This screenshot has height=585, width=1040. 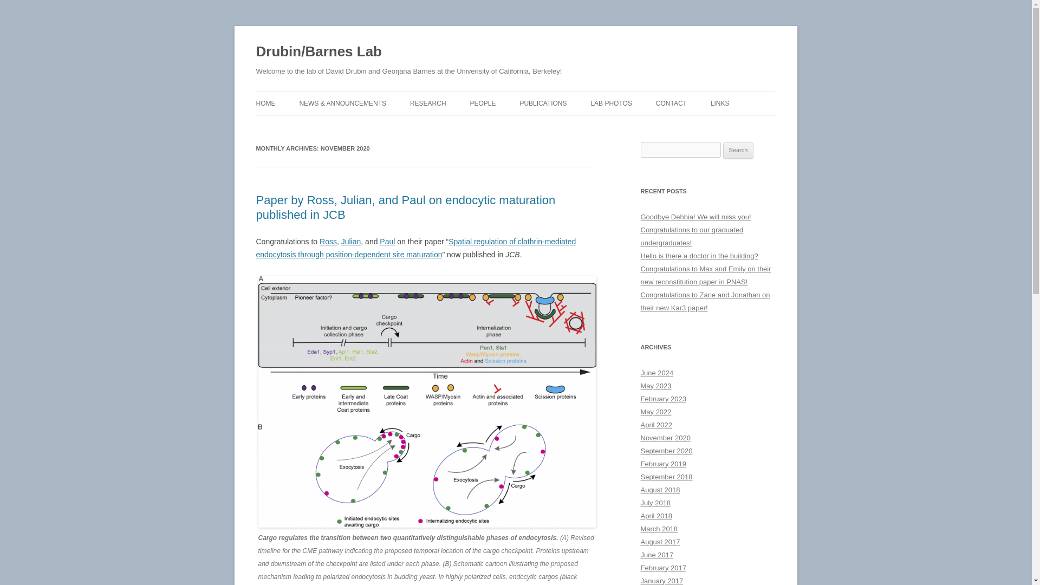 What do you see at coordinates (660, 490) in the screenshot?
I see `August 2018` at bounding box center [660, 490].